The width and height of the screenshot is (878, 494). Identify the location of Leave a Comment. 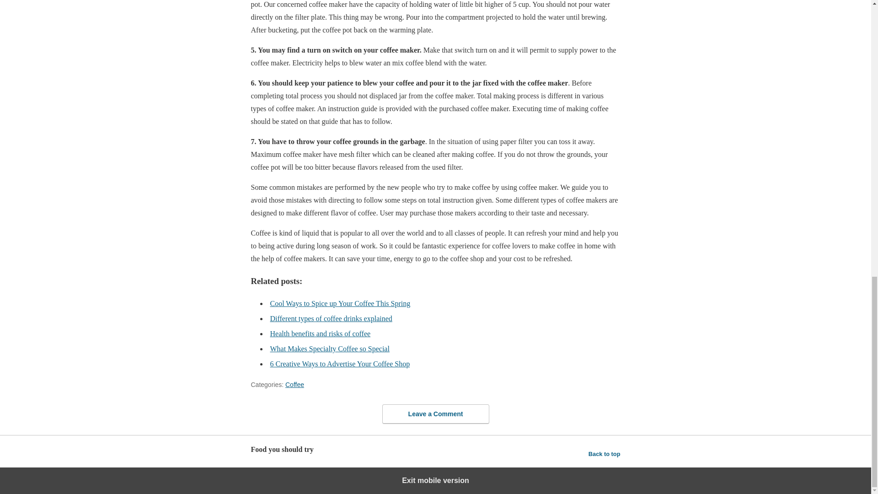
(435, 414).